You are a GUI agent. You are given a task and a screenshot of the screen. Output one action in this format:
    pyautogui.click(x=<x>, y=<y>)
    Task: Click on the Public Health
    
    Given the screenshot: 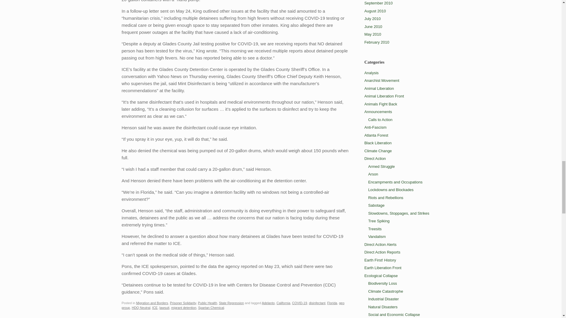 What is the action you would take?
    pyautogui.click(x=207, y=303)
    